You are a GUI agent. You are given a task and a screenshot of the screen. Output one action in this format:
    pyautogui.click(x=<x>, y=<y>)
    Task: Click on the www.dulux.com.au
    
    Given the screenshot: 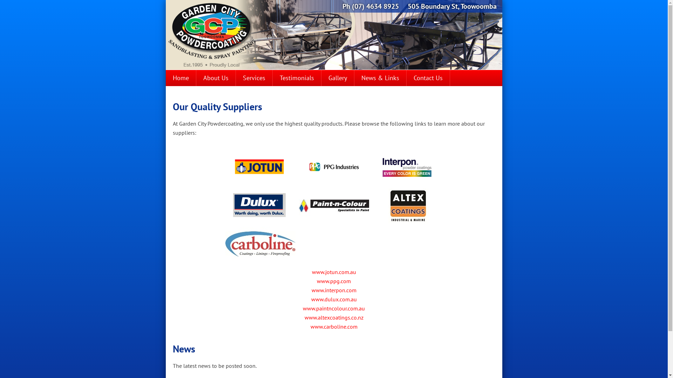 What is the action you would take?
    pyautogui.click(x=334, y=299)
    